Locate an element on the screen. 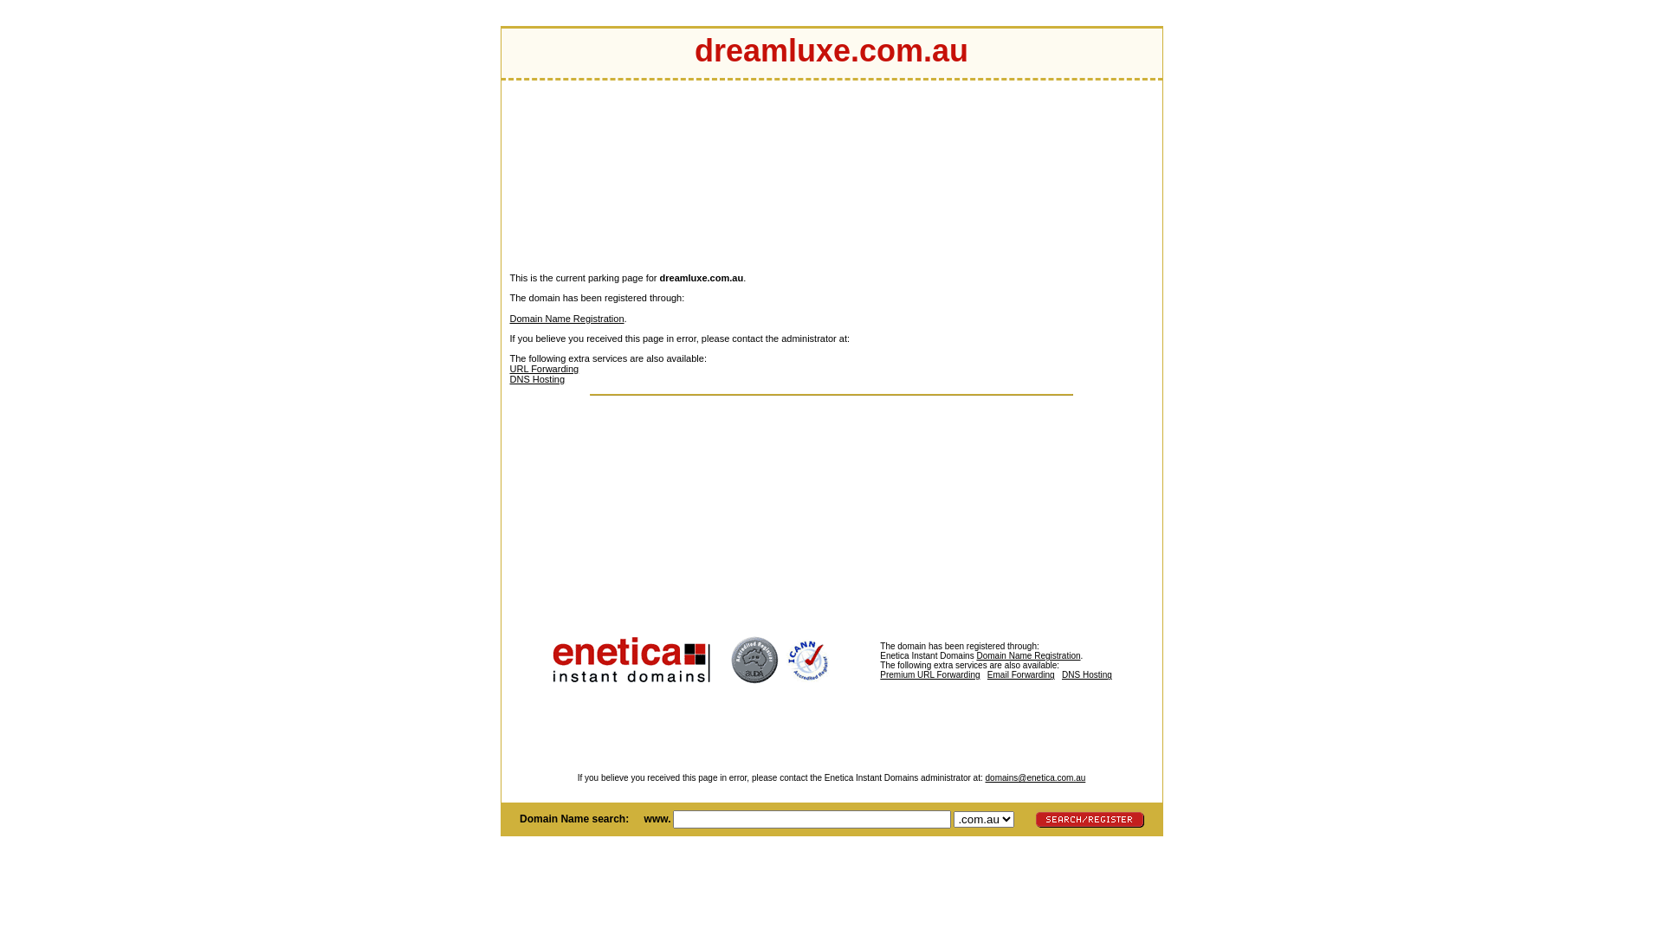  DNS Hosting is located at coordinates (1087, 675).